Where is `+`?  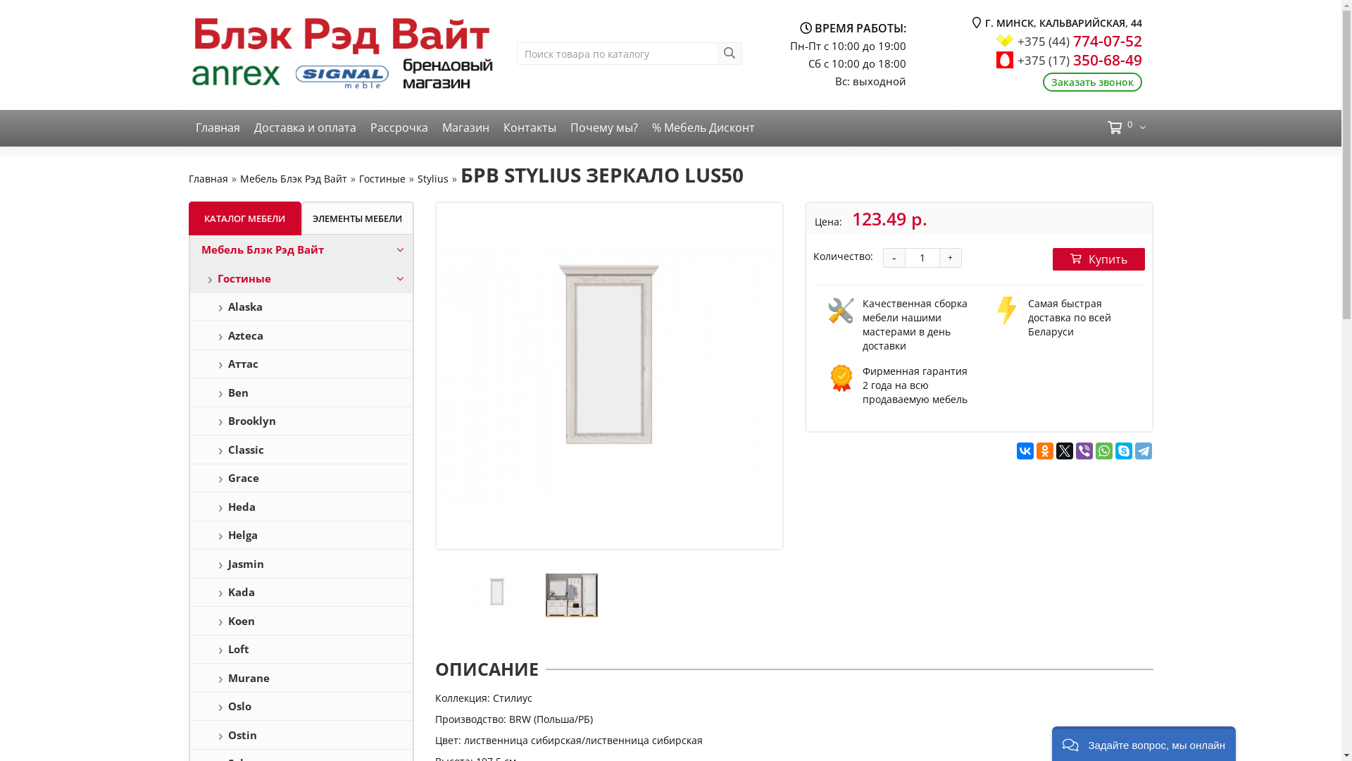
+ is located at coordinates (950, 258).